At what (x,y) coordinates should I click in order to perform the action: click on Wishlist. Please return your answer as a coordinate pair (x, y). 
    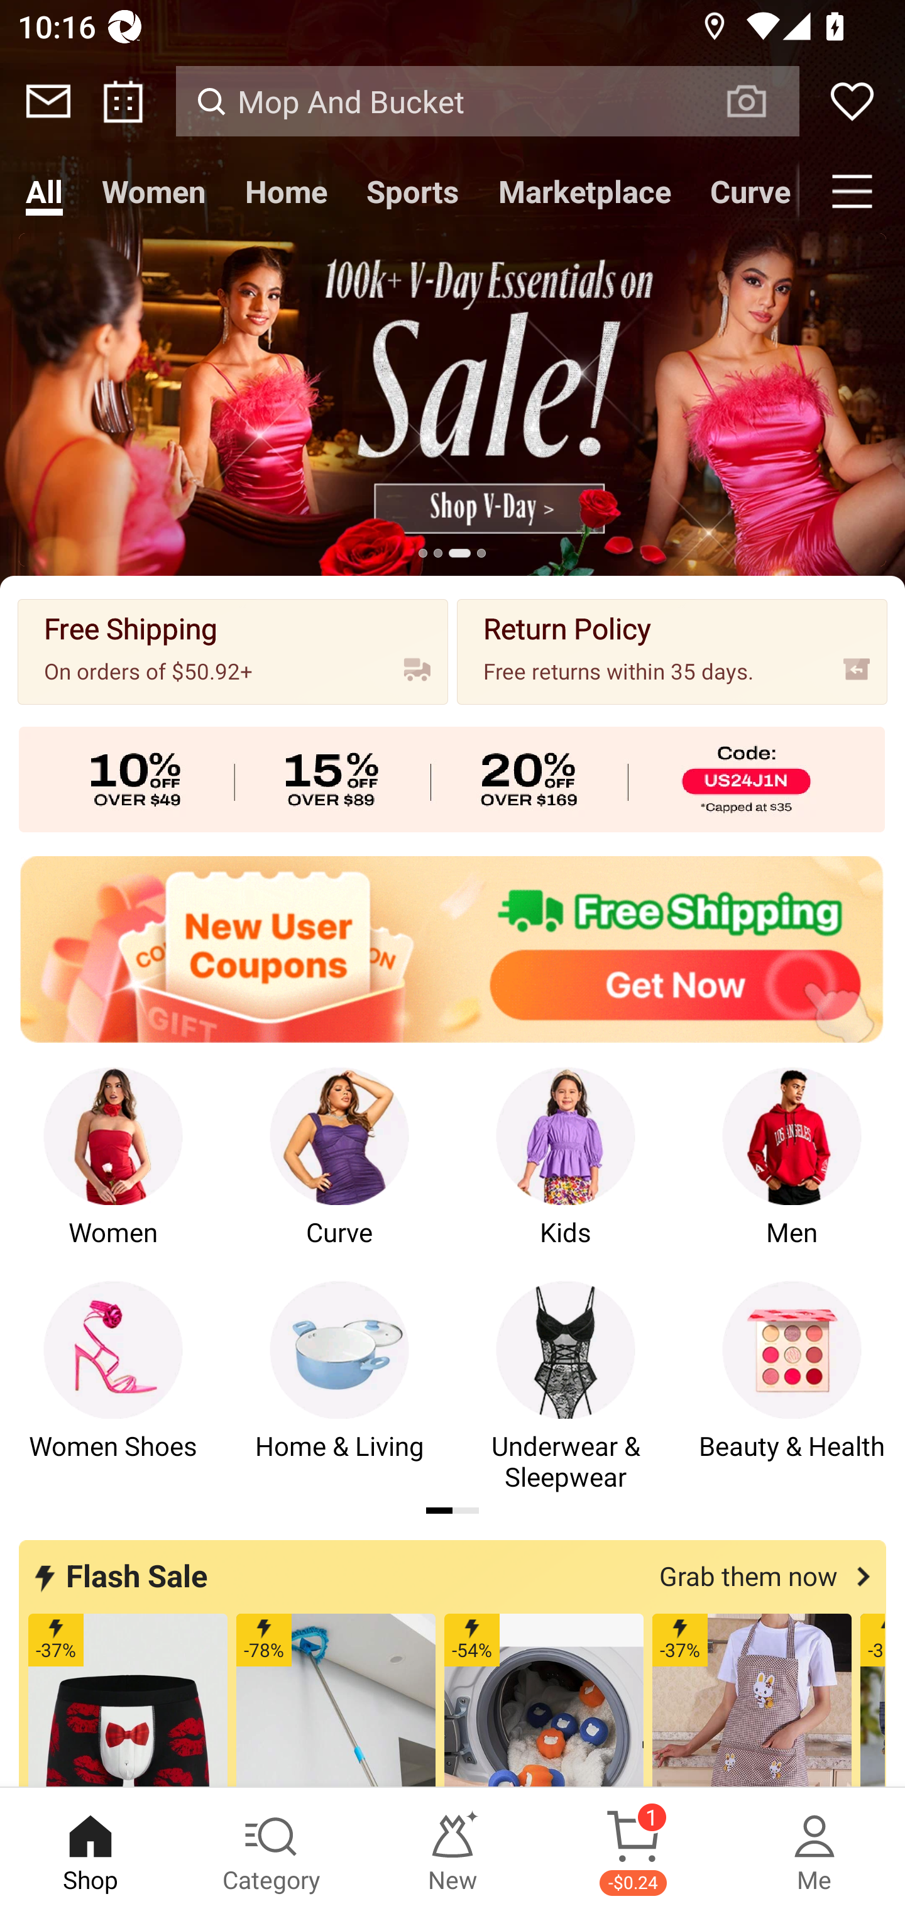
    Looking at the image, I should click on (852, 101).